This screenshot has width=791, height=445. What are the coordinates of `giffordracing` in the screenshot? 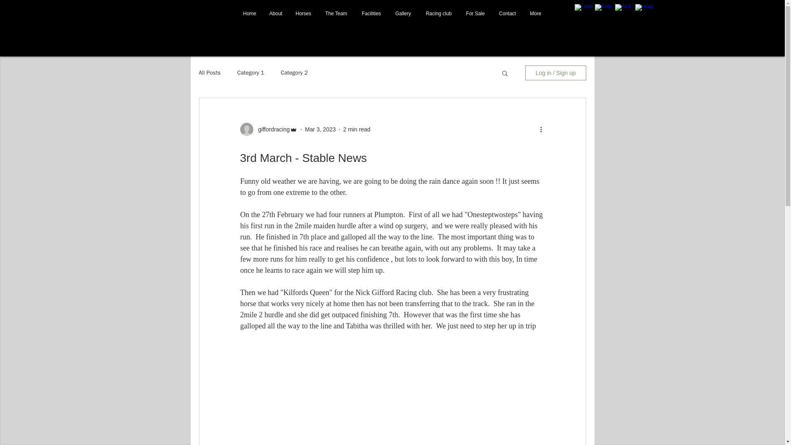 It's located at (271, 129).